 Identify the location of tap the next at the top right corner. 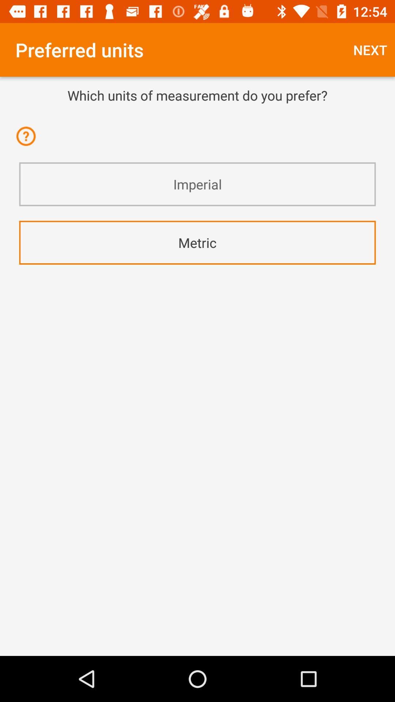
(370, 50).